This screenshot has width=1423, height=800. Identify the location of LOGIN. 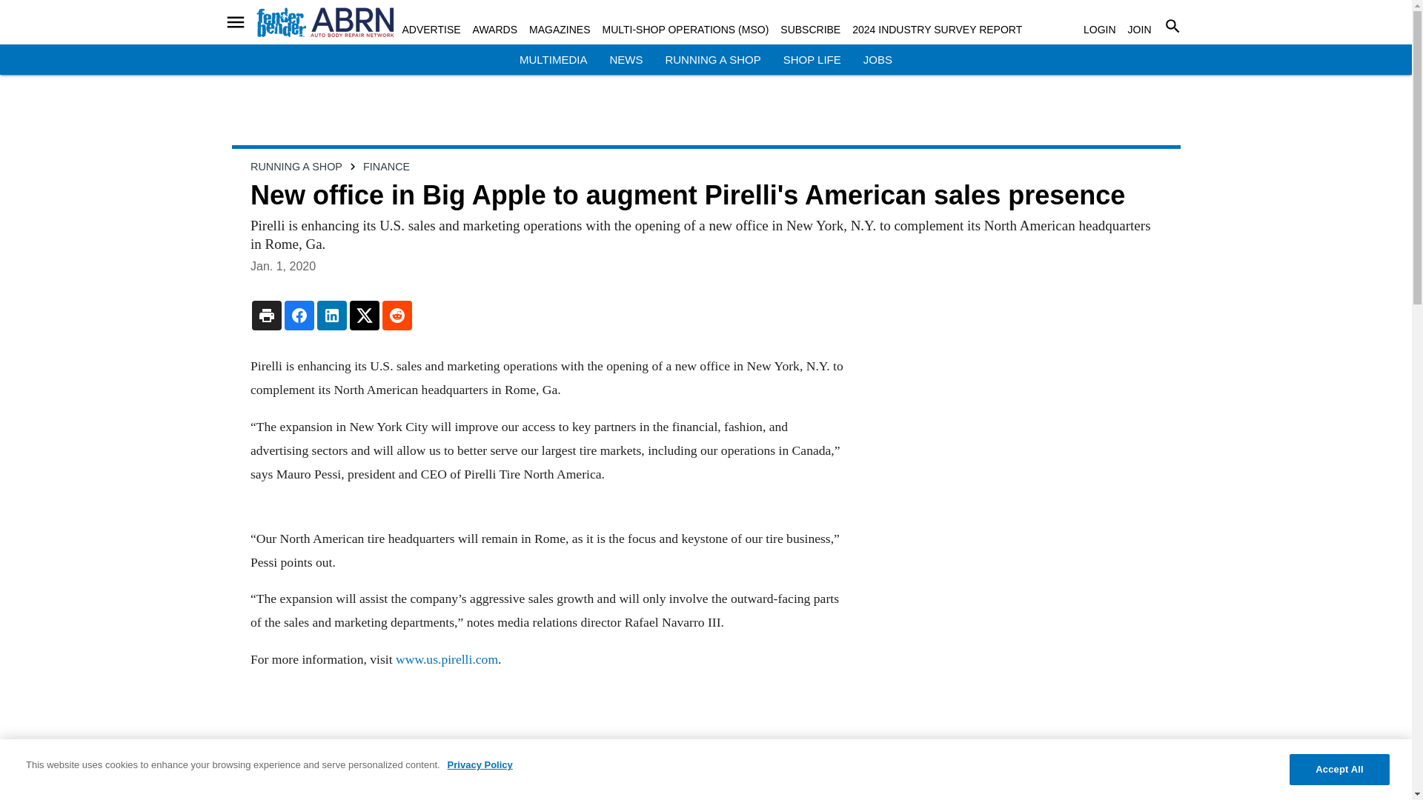
(1099, 30).